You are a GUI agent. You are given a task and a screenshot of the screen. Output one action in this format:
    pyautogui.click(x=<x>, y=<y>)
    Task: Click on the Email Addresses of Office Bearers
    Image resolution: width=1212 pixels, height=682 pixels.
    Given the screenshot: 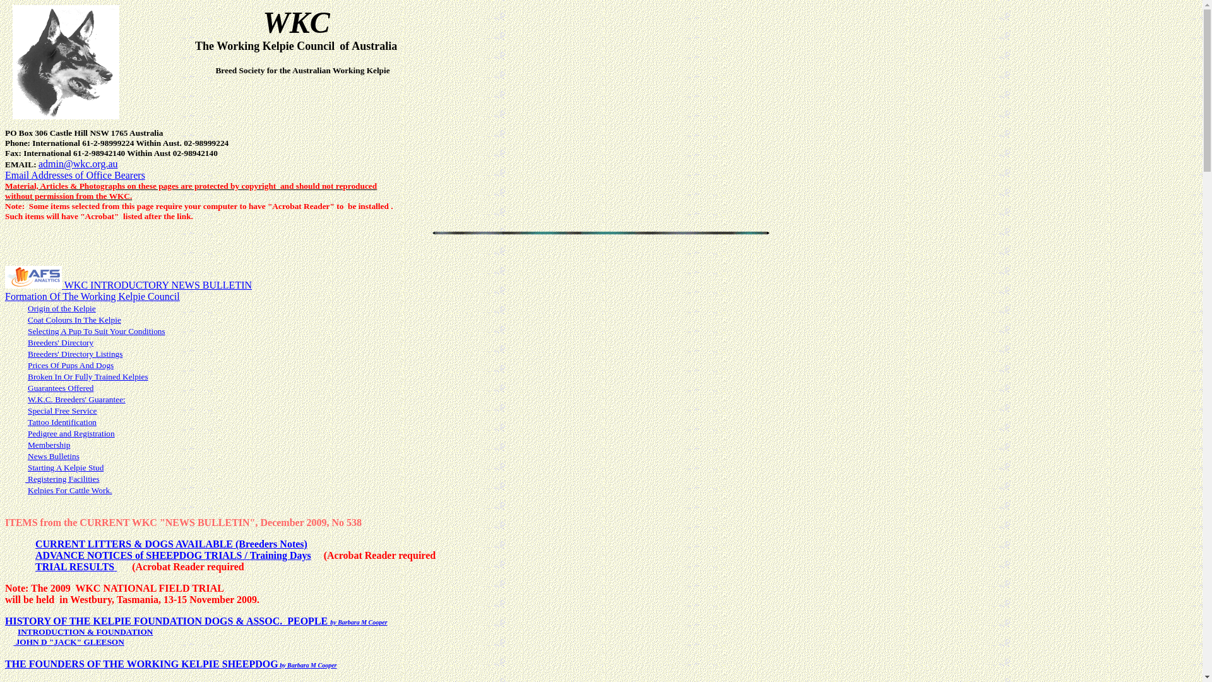 What is the action you would take?
    pyautogui.click(x=75, y=176)
    